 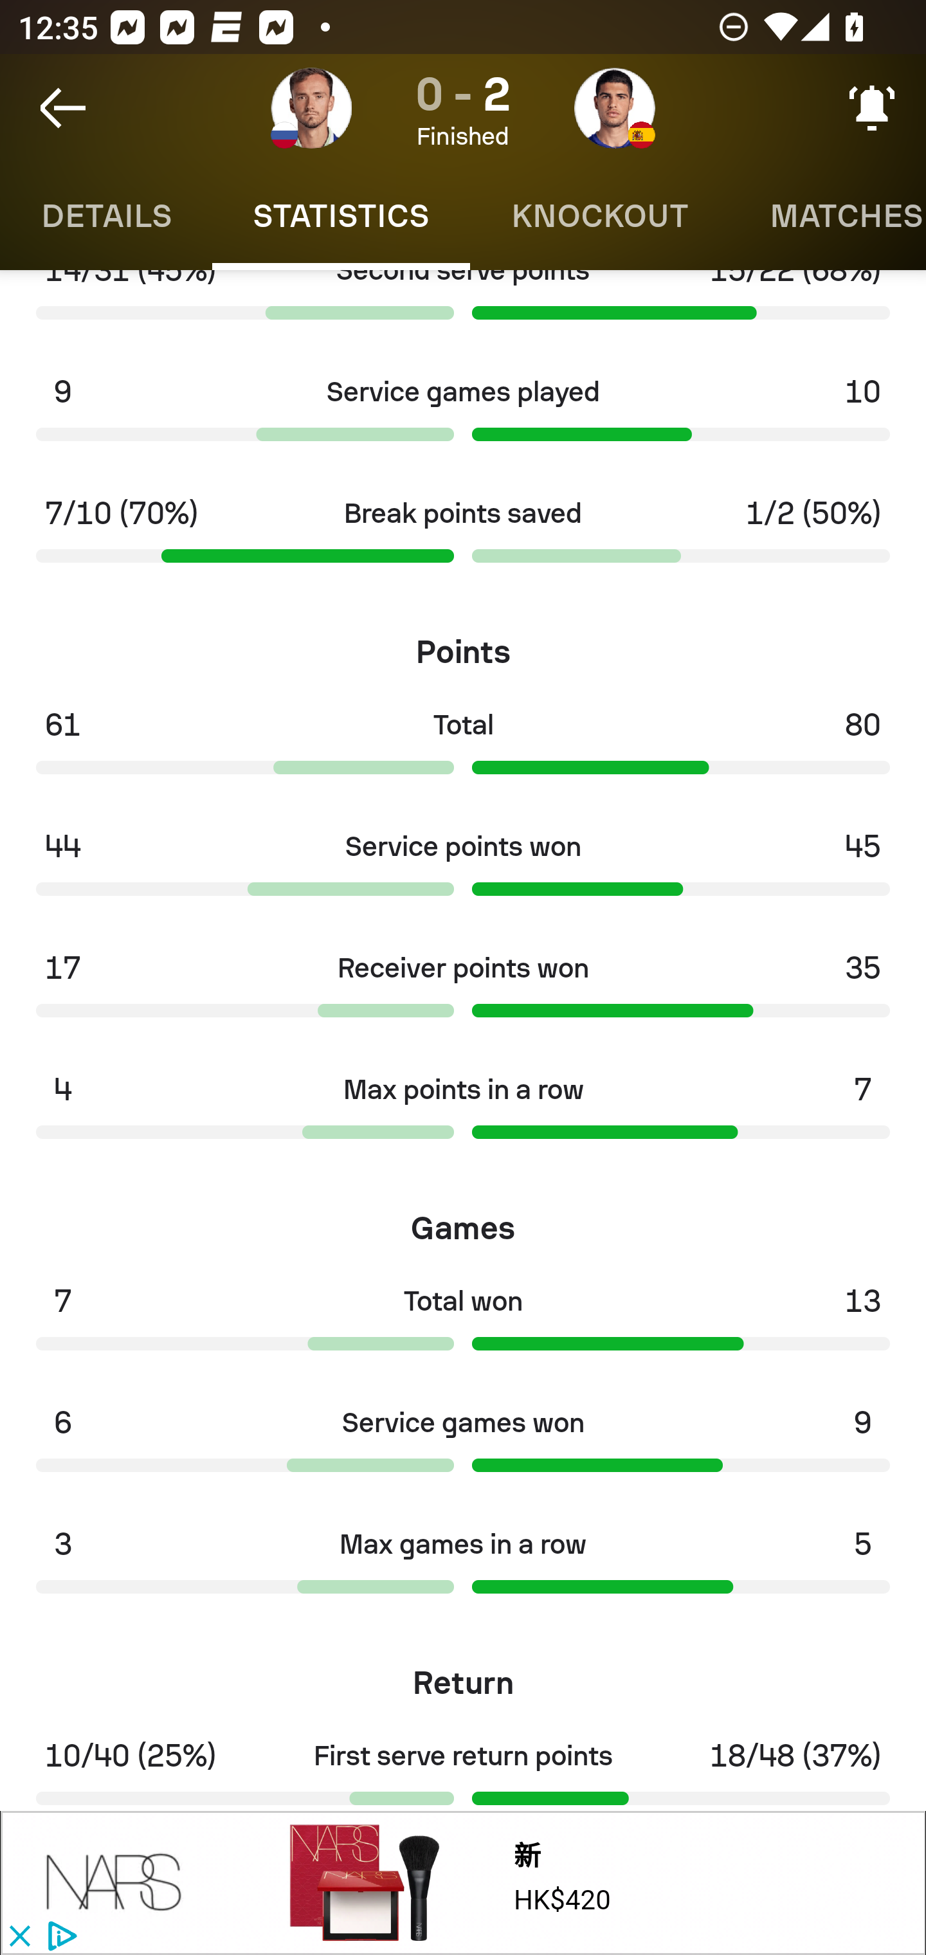 What do you see at coordinates (463, 993) in the screenshot?
I see `17 Receiver points won 35 326.0 673.0` at bounding box center [463, 993].